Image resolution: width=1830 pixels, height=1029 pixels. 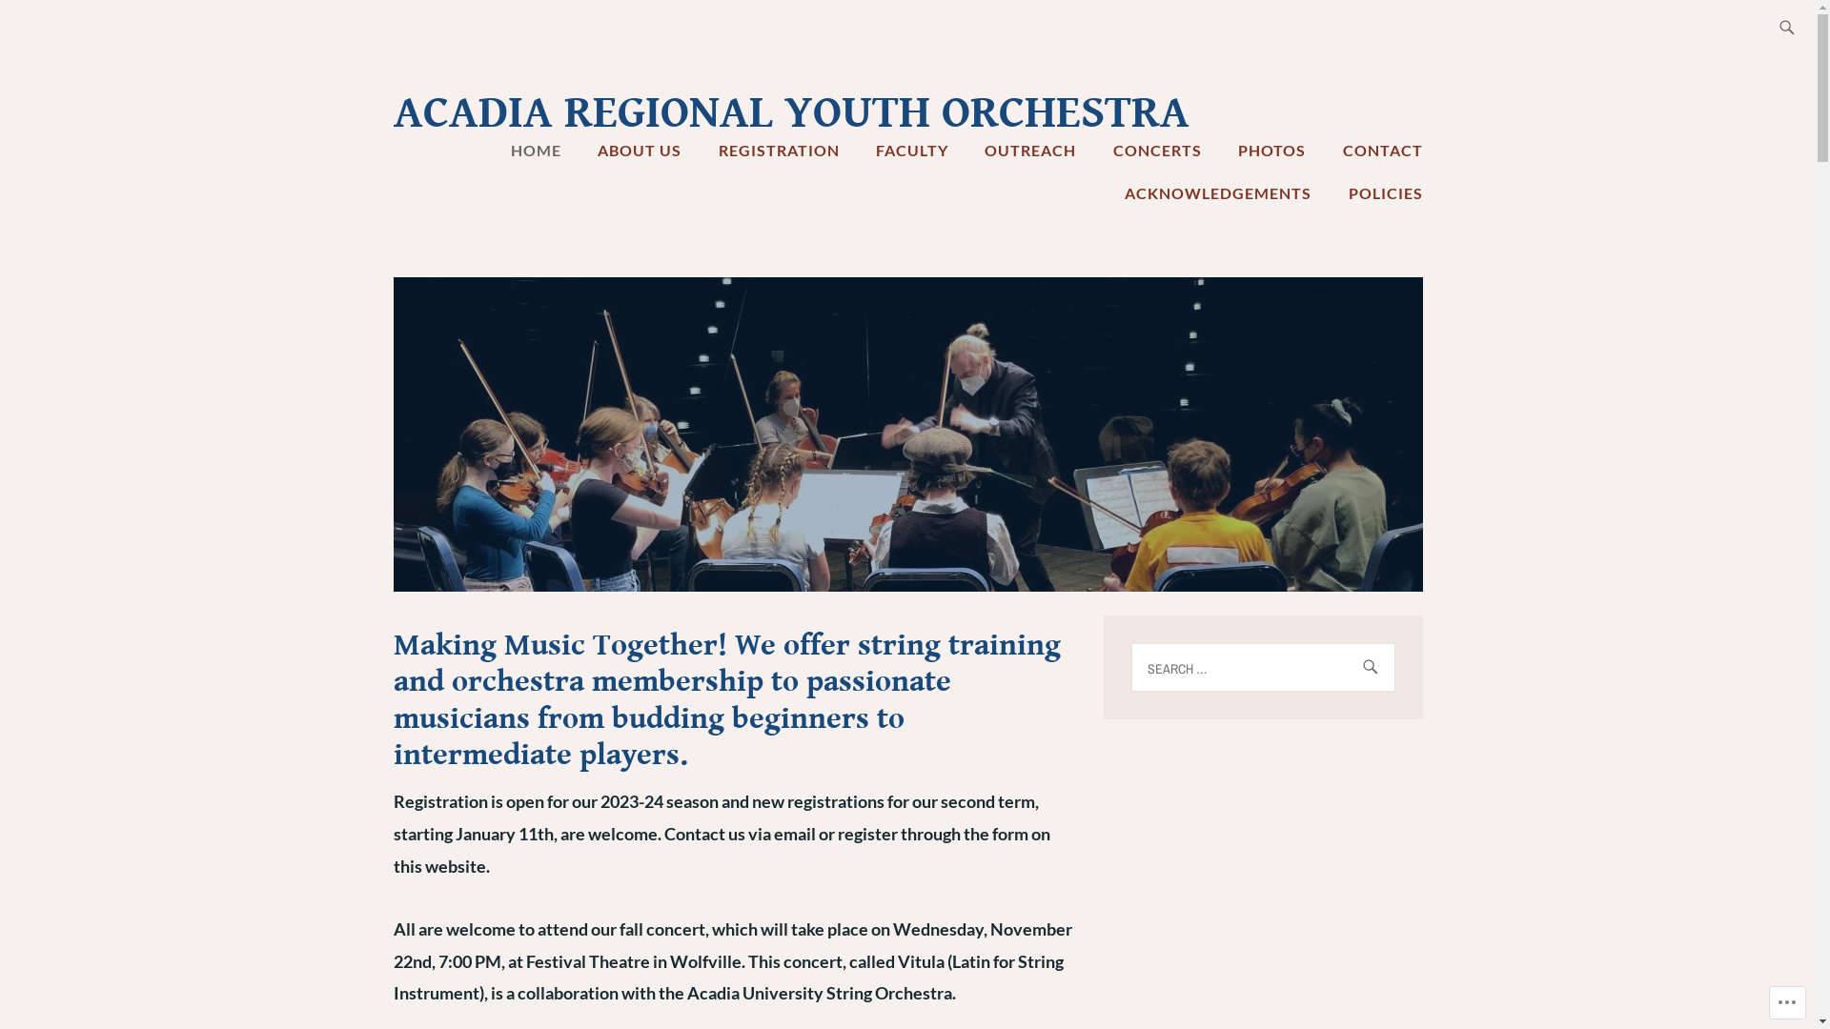 What do you see at coordinates (1382, 151) in the screenshot?
I see `CONTACT` at bounding box center [1382, 151].